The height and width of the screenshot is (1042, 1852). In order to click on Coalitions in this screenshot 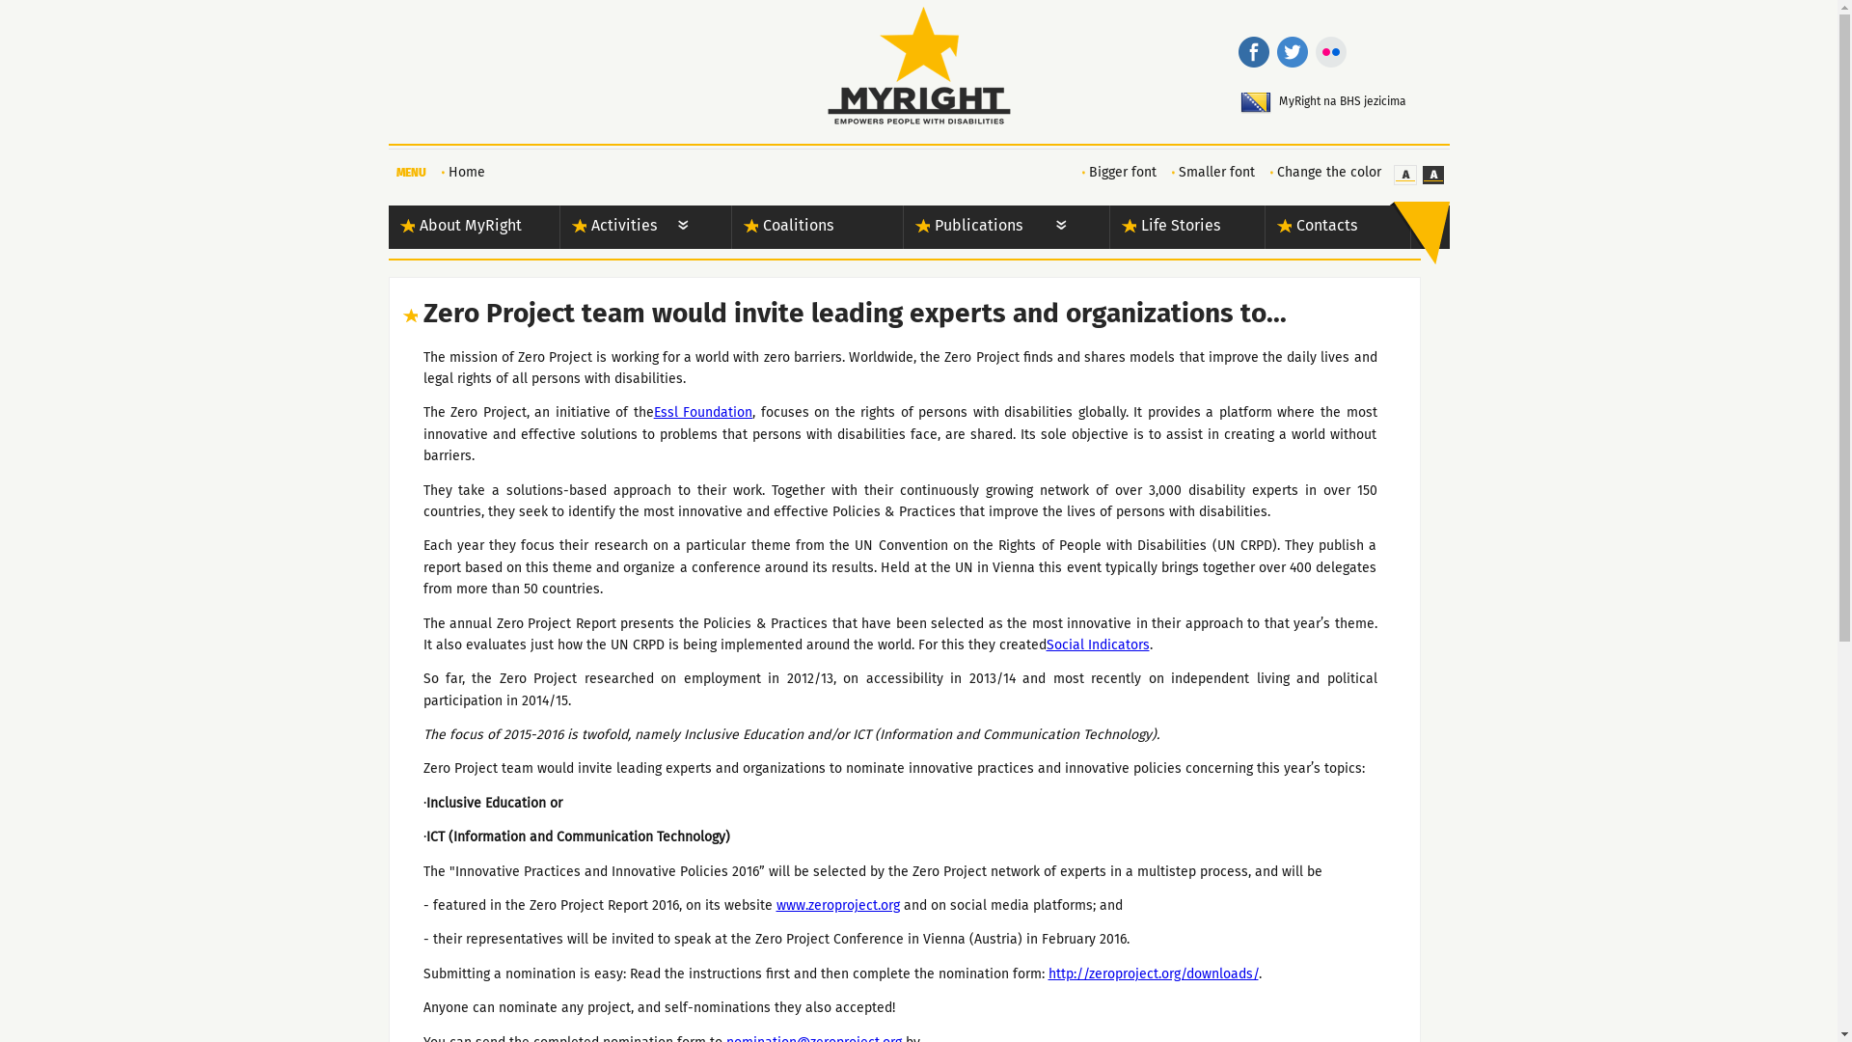, I will do `click(808, 228)`.